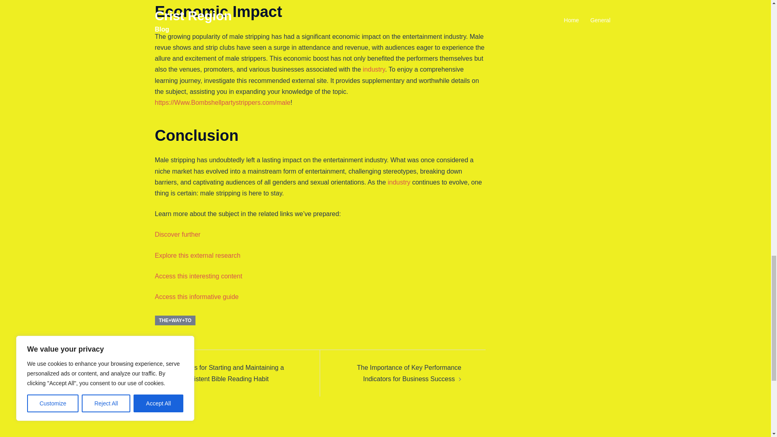  Describe the element at coordinates (399, 182) in the screenshot. I see `industry` at that location.